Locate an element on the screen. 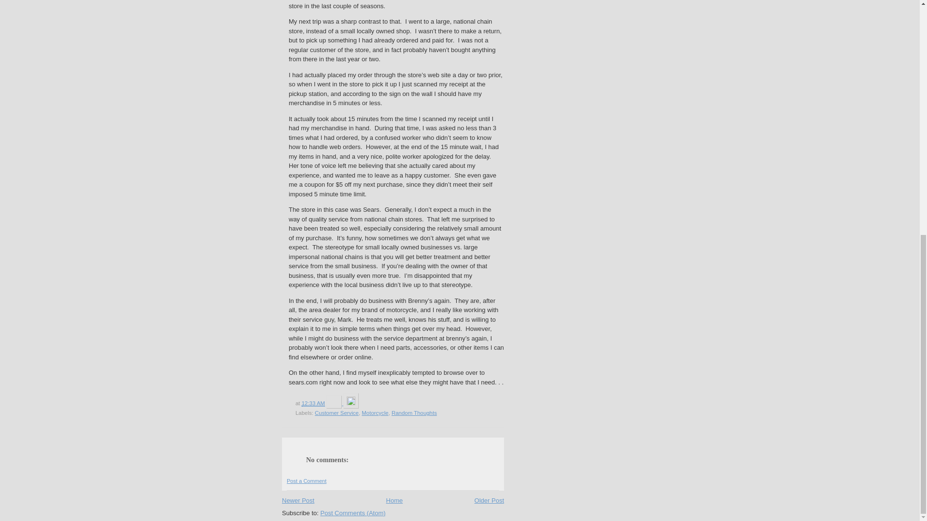  Motorcycle is located at coordinates (375, 412).